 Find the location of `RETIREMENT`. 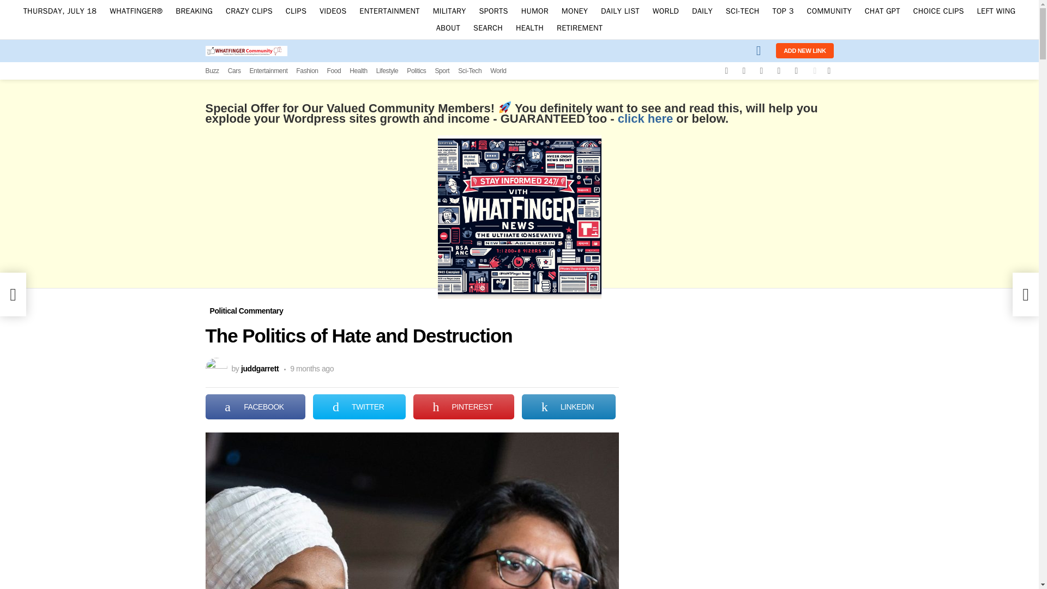

RETIREMENT is located at coordinates (580, 27).